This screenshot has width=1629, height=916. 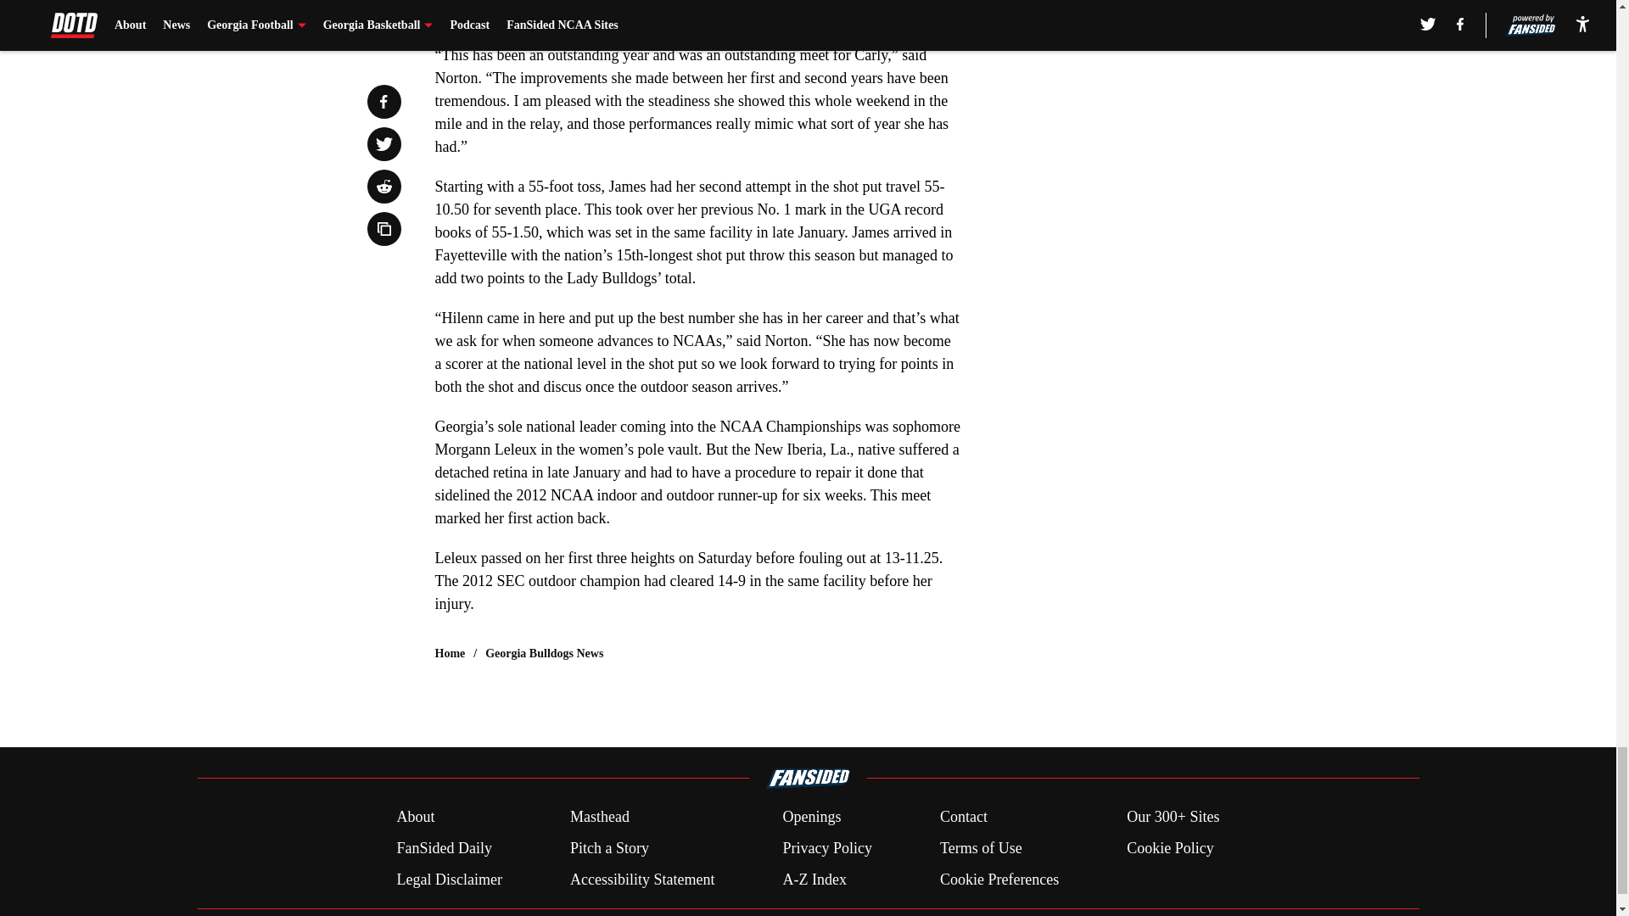 What do you see at coordinates (443, 848) in the screenshot?
I see `FanSided Daily` at bounding box center [443, 848].